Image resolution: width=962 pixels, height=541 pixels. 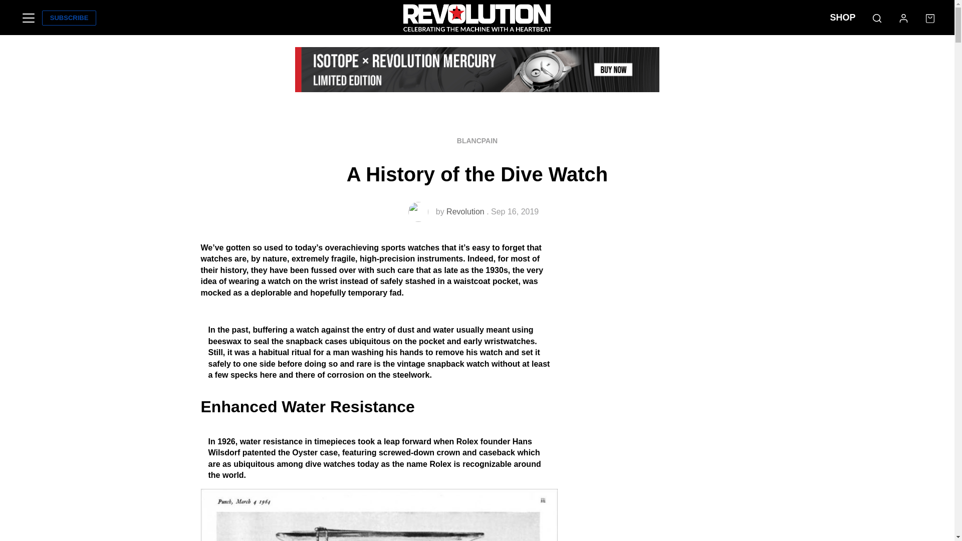 What do you see at coordinates (843, 18) in the screenshot?
I see `SHOP` at bounding box center [843, 18].